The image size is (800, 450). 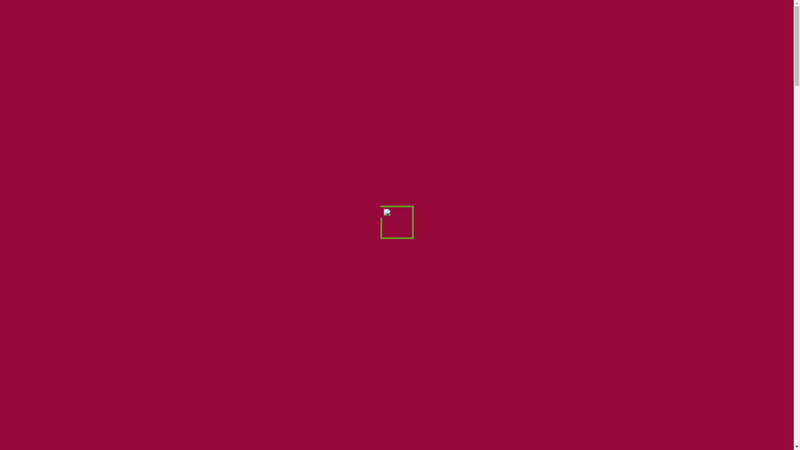 What do you see at coordinates (604, 23) in the screenshot?
I see `CONTACT` at bounding box center [604, 23].